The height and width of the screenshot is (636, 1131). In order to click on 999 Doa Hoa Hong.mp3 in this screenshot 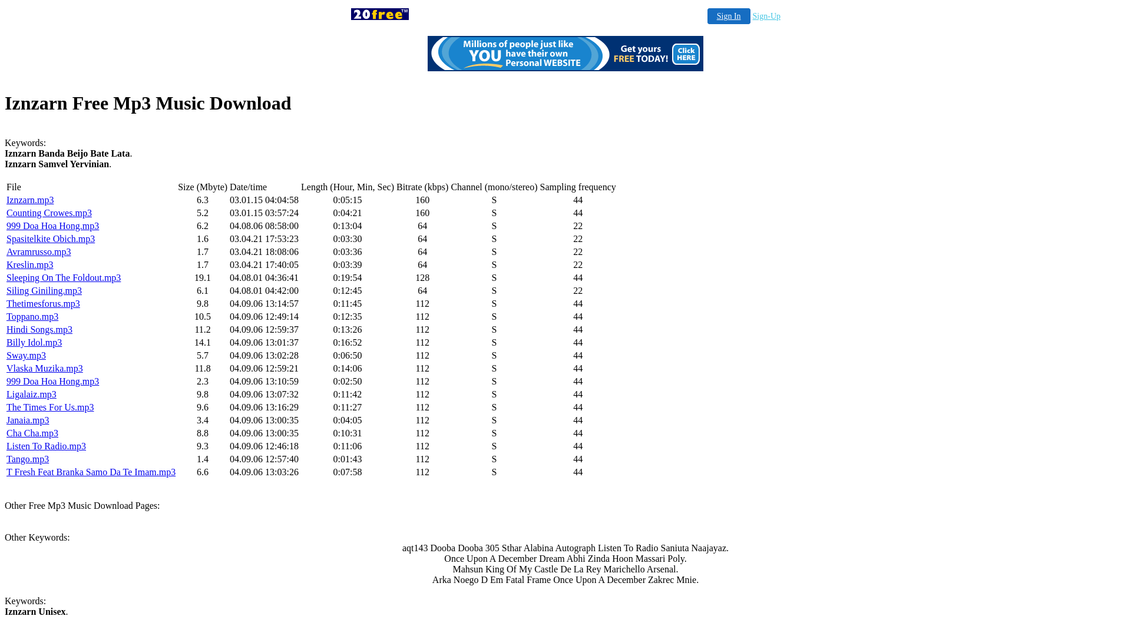, I will do `click(53, 382)`.